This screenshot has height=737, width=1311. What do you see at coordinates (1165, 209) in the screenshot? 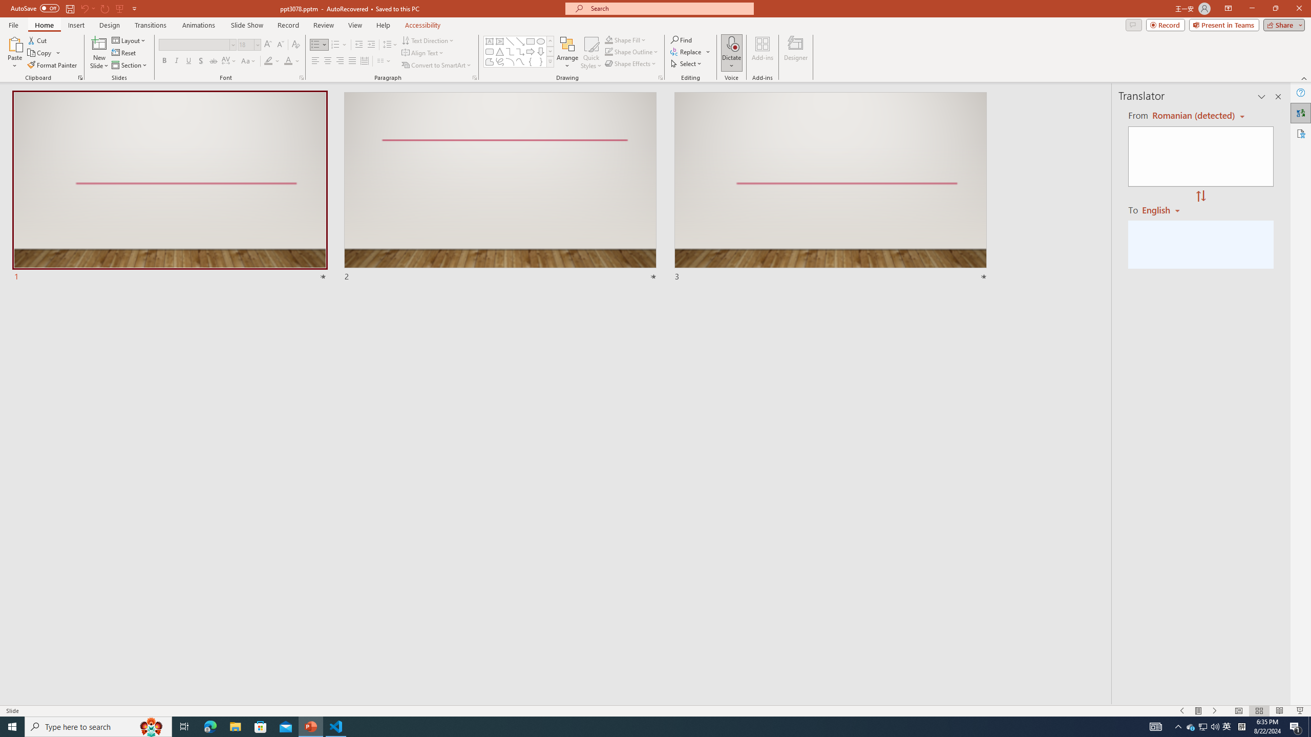
I see `Romanian` at bounding box center [1165, 209].